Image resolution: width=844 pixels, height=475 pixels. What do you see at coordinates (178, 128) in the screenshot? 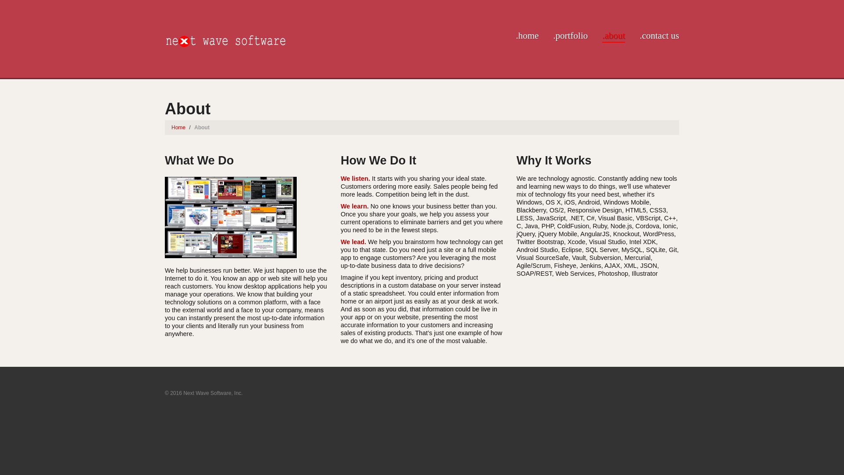
I see `Home` at bounding box center [178, 128].